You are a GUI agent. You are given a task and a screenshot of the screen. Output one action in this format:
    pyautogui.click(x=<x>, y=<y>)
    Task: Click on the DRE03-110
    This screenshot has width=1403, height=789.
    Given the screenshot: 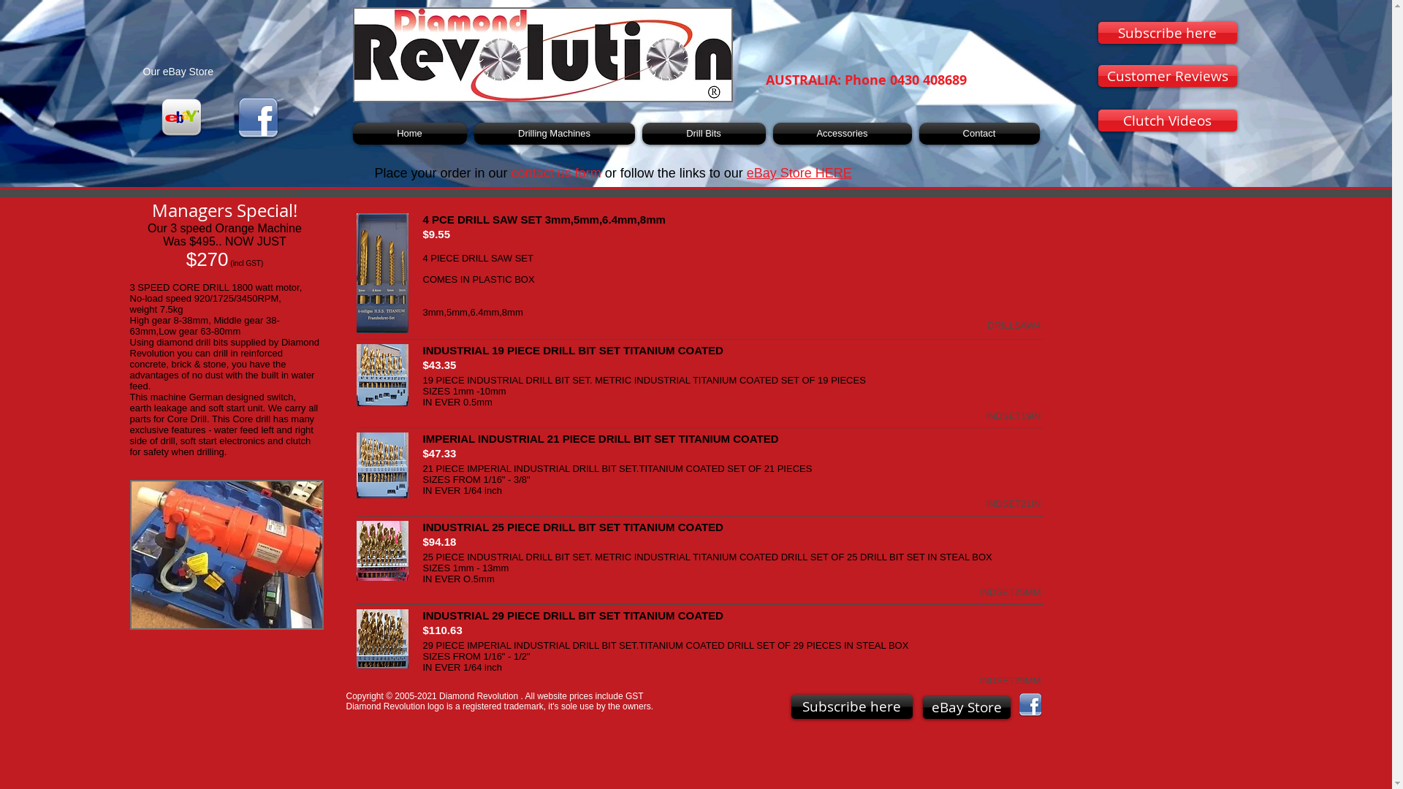 What is the action you would take?
    pyautogui.click(x=227, y=555)
    